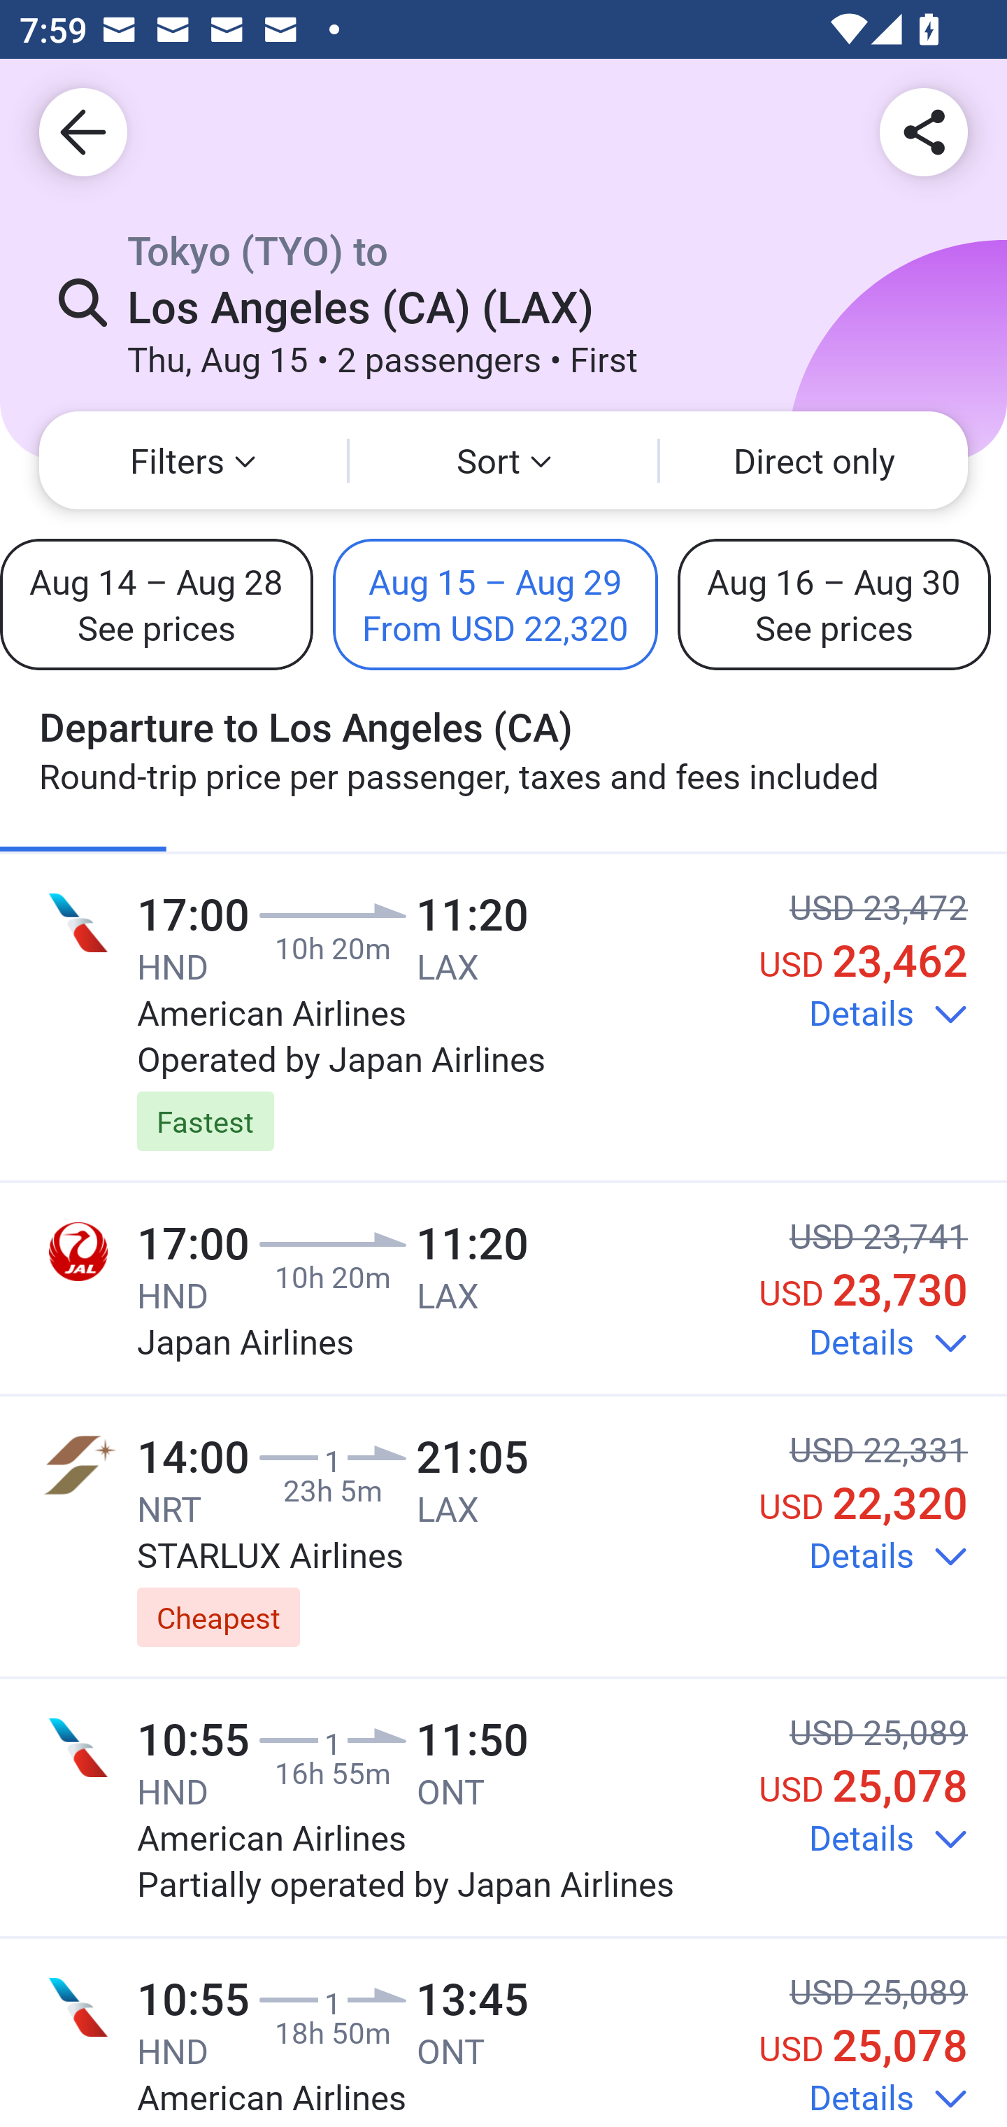 The height and width of the screenshot is (2127, 1007). What do you see at coordinates (834, 604) in the screenshot?
I see `Aug 16 – Aug 30 See prices` at bounding box center [834, 604].